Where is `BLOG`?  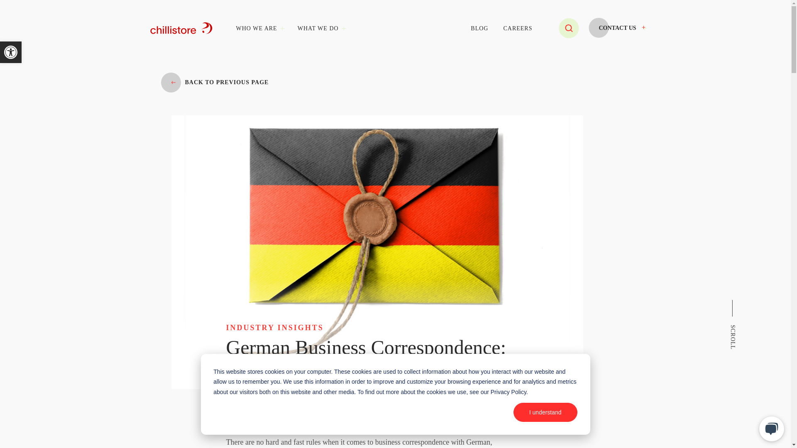
BLOG is located at coordinates (11, 52).